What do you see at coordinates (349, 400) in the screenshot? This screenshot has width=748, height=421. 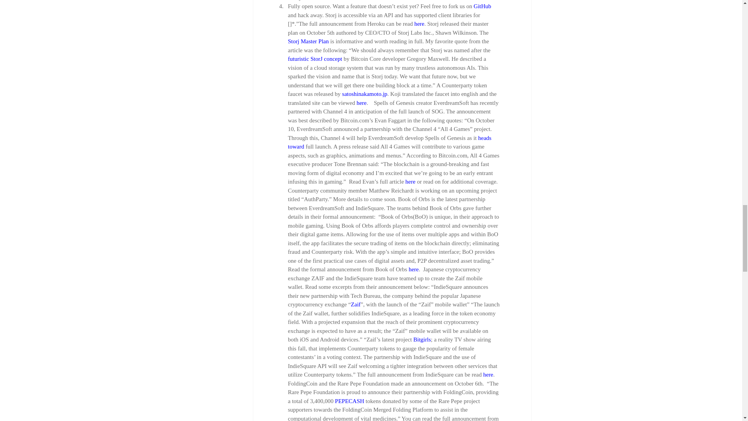 I see `PEPECASH` at bounding box center [349, 400].